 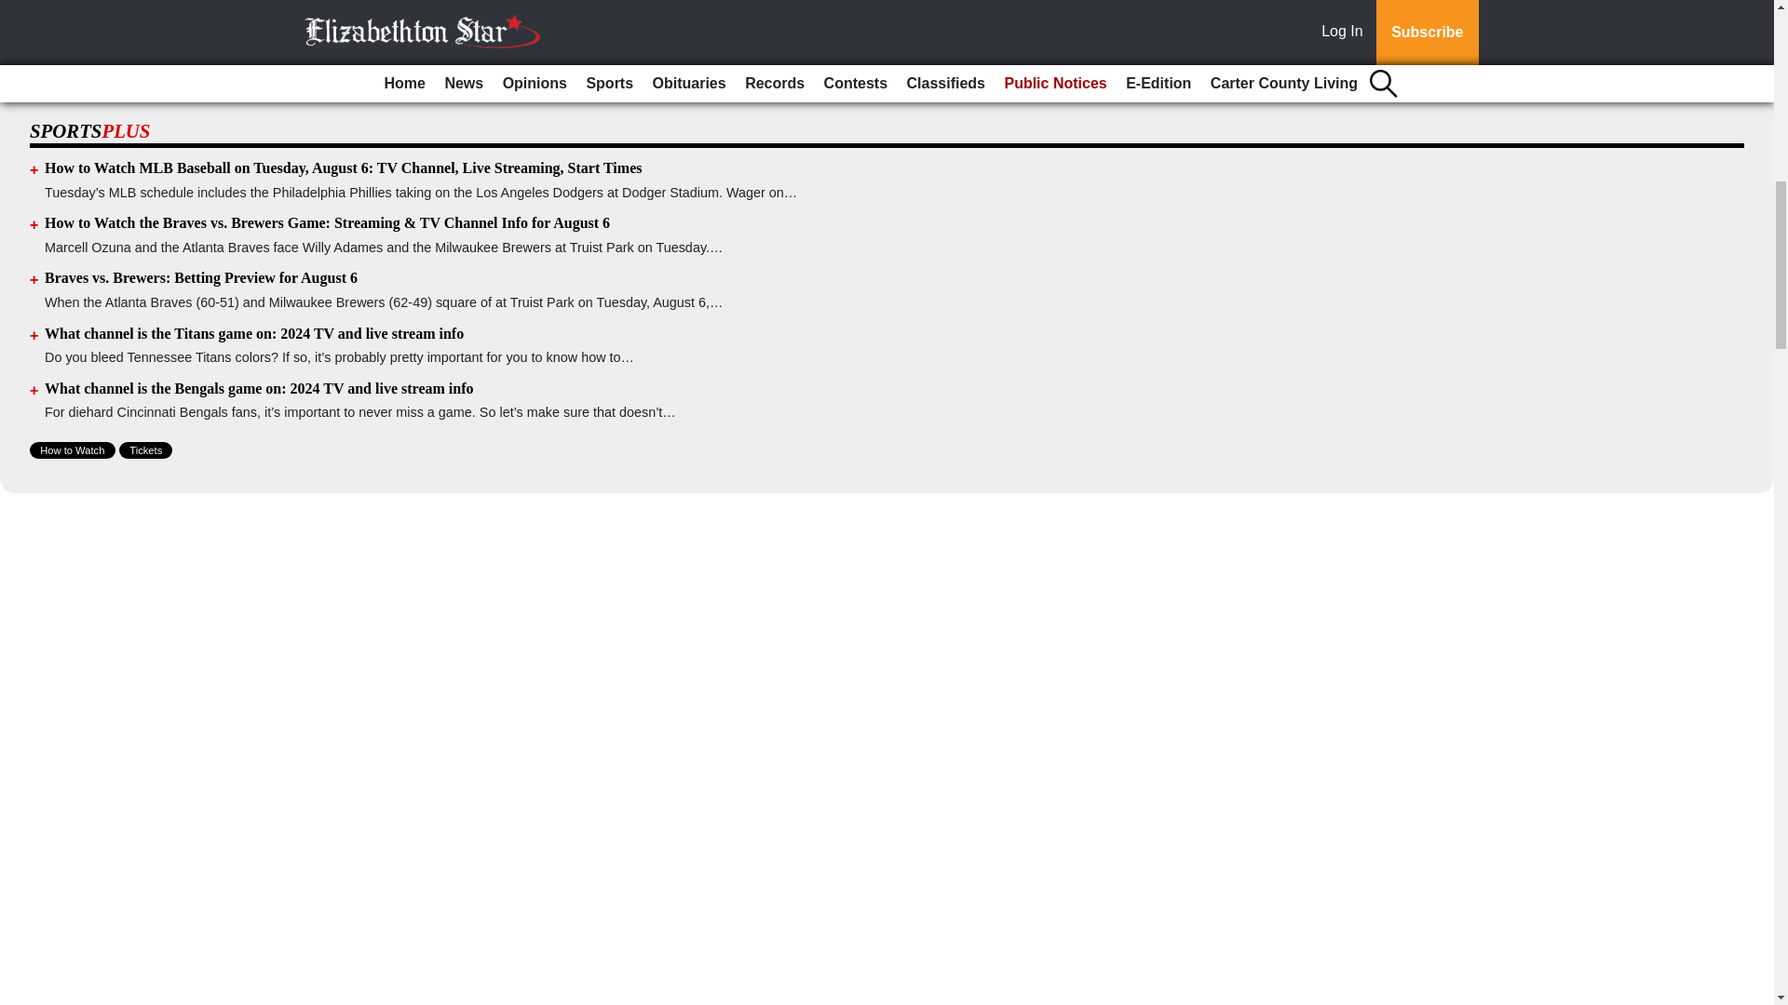 What do you see at coordinates (145, 450) in the screenshot?
I see `Tickets` at bounding box center [145, 450].